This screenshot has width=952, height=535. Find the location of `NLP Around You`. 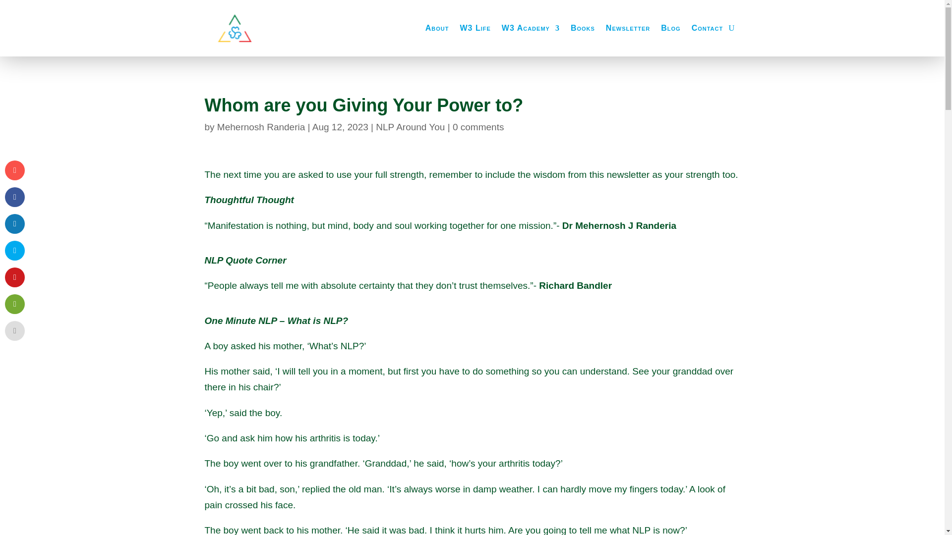

NLP Around You is located at coordinates (410, 127).